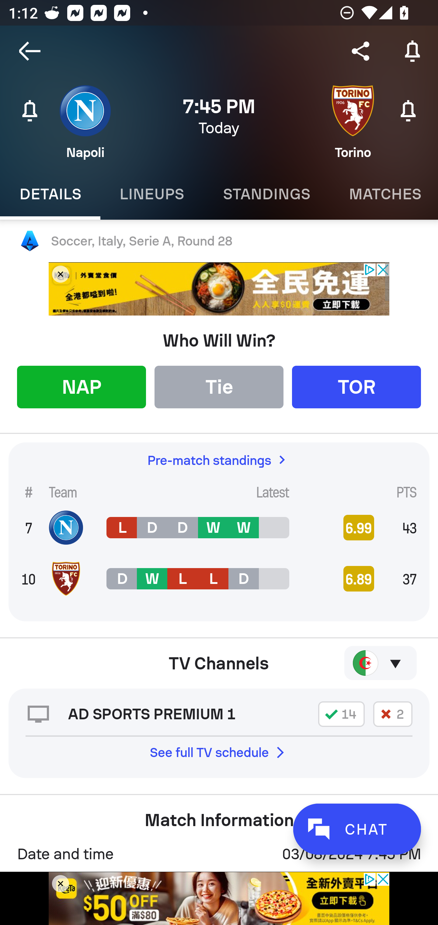 This screenshot has width=438, height=925. I want to click on Lineups LINEUPS, so click(152, 194).